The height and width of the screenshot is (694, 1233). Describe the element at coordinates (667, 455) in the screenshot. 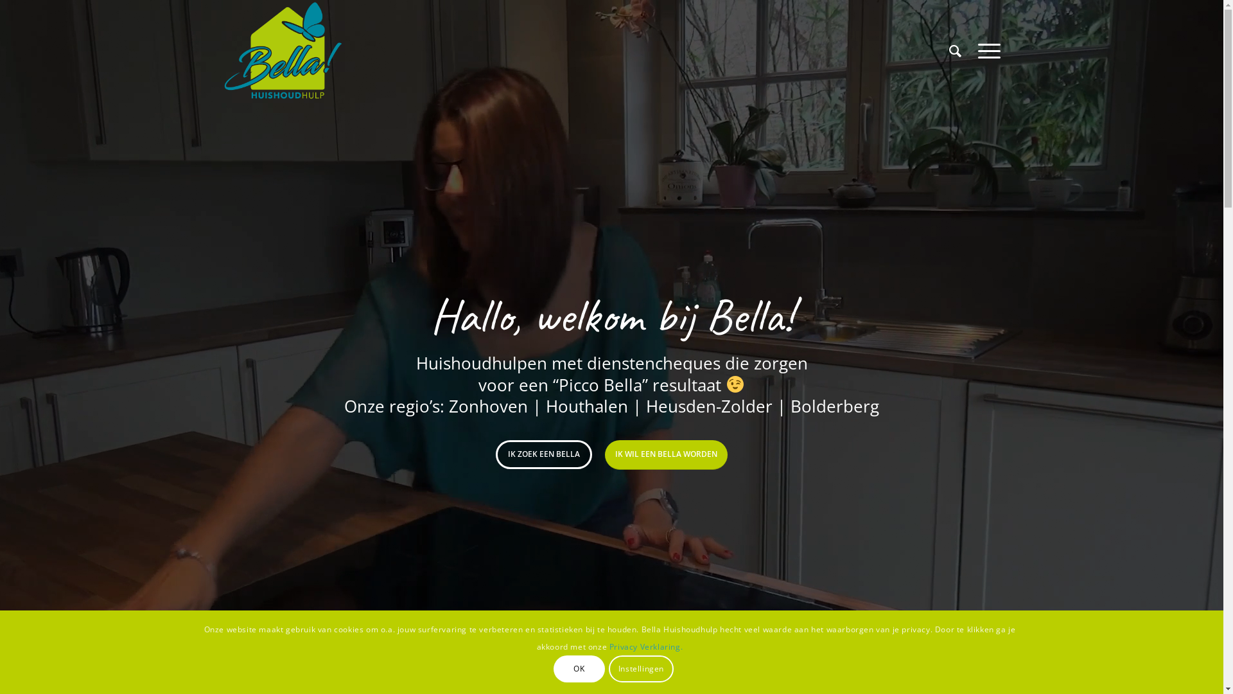

I see `IK WIL EEN BELLA WORDEN` at that location.